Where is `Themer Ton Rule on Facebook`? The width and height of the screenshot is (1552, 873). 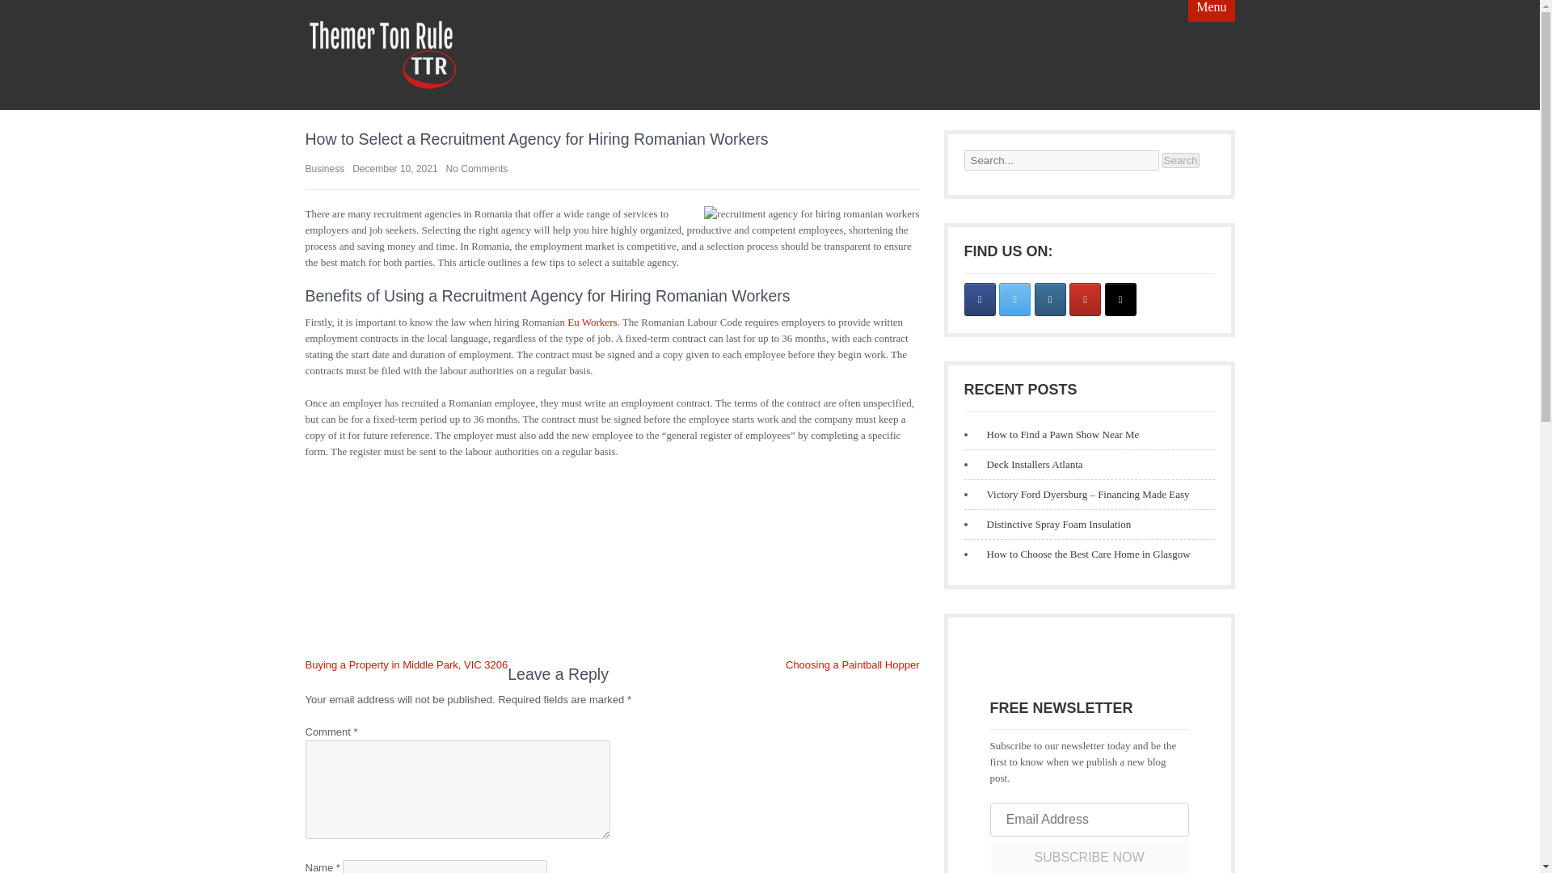
Themer Ton Rule on Facebook is located at coordinates (979, 299).